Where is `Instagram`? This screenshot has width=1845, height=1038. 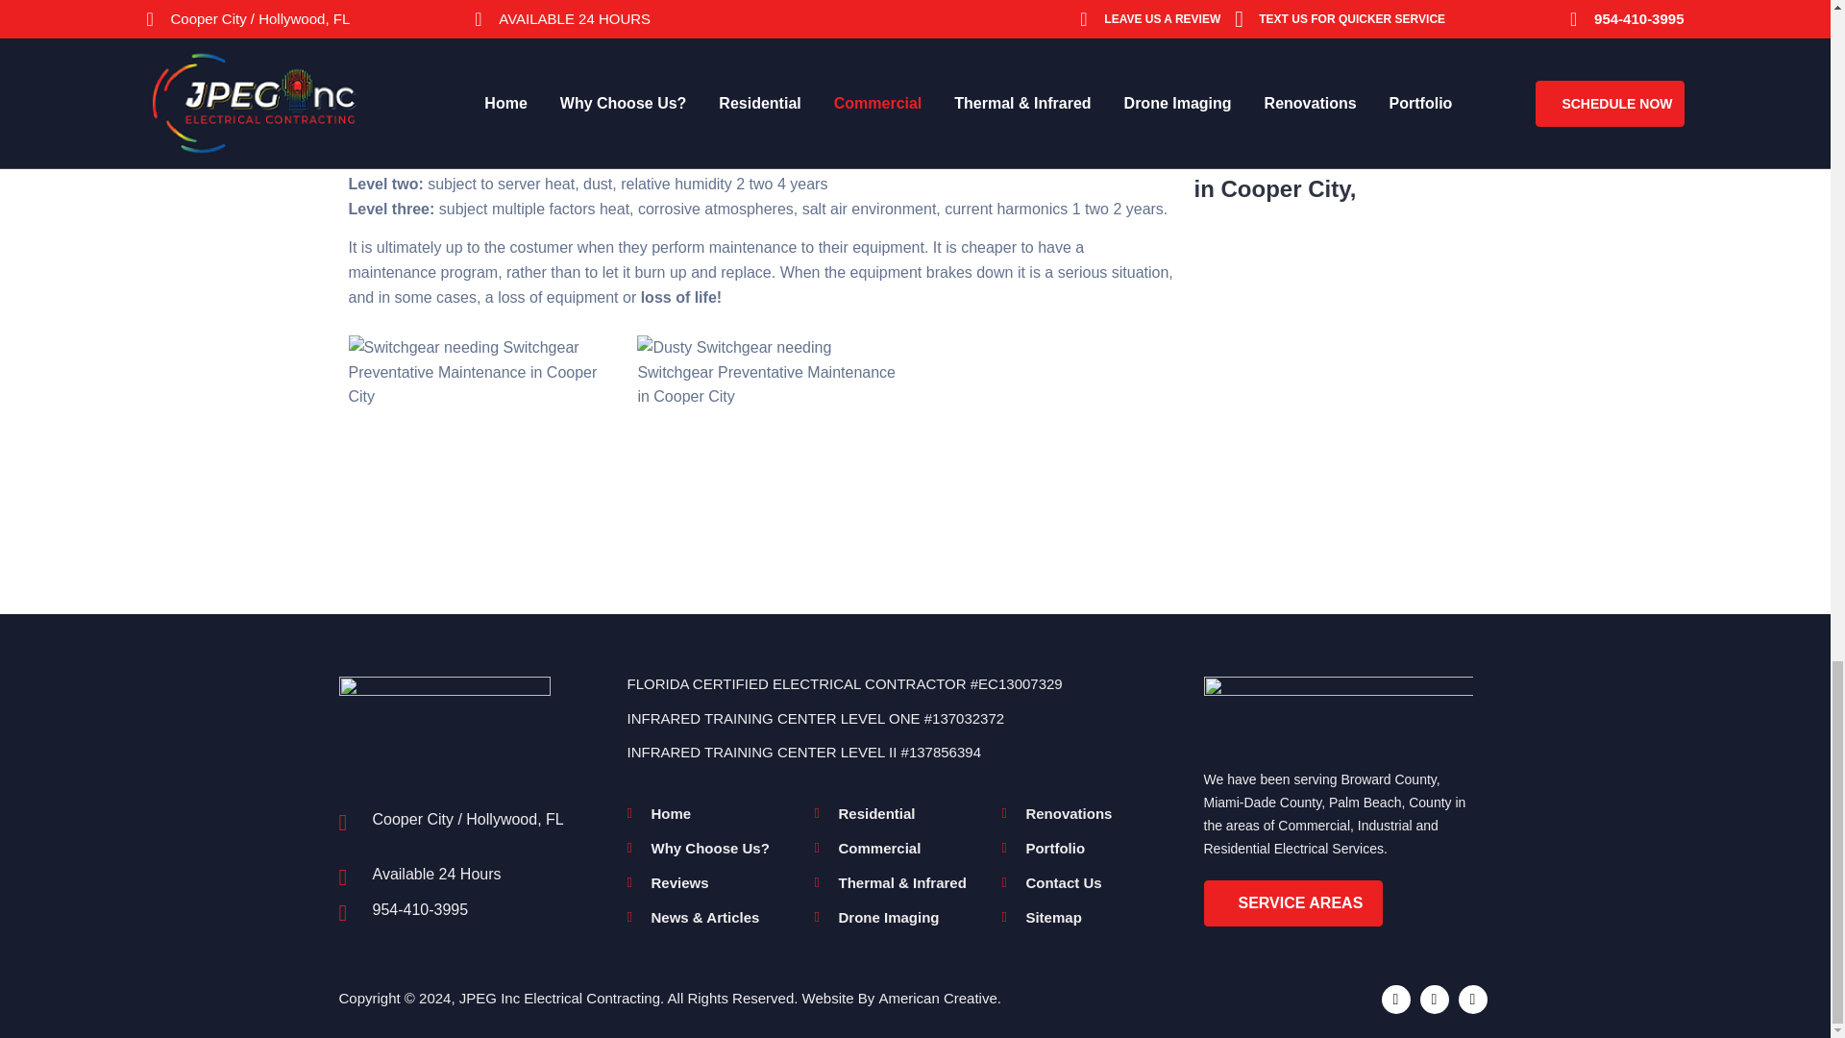
Instagram is located at coordinates (1472, 1000).